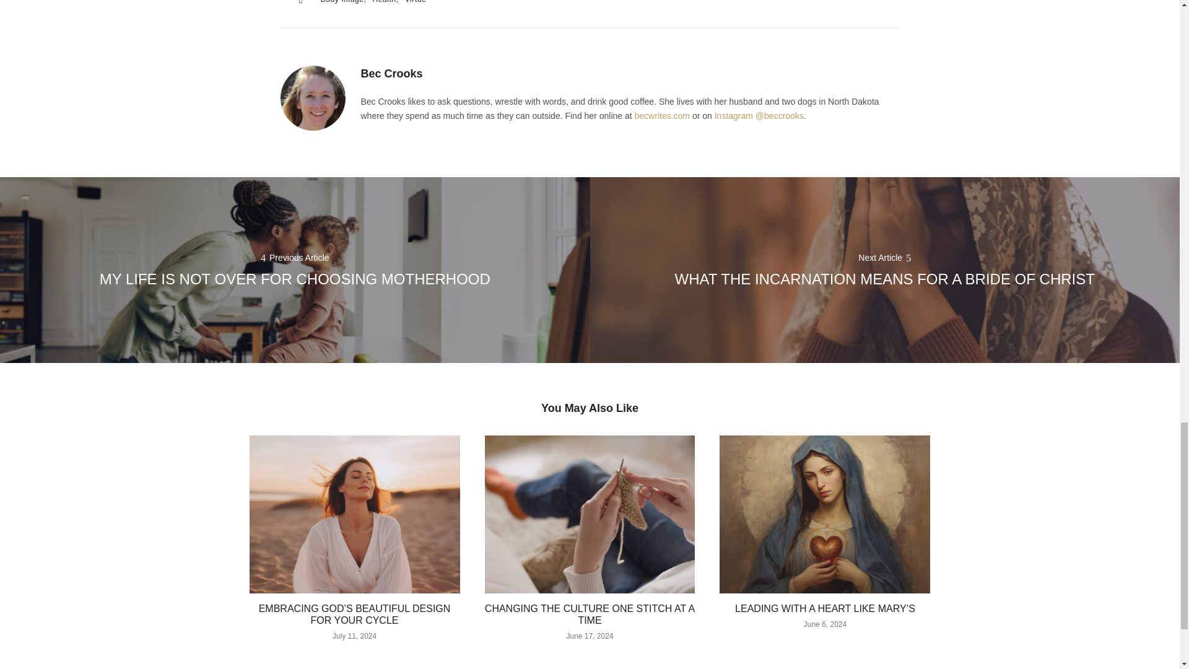 The height and width of the screenshot is (669, 1189). What do you see at coordinates (385, 3) in the screenshot?
I see `Health` at bounding box center [385, 3].